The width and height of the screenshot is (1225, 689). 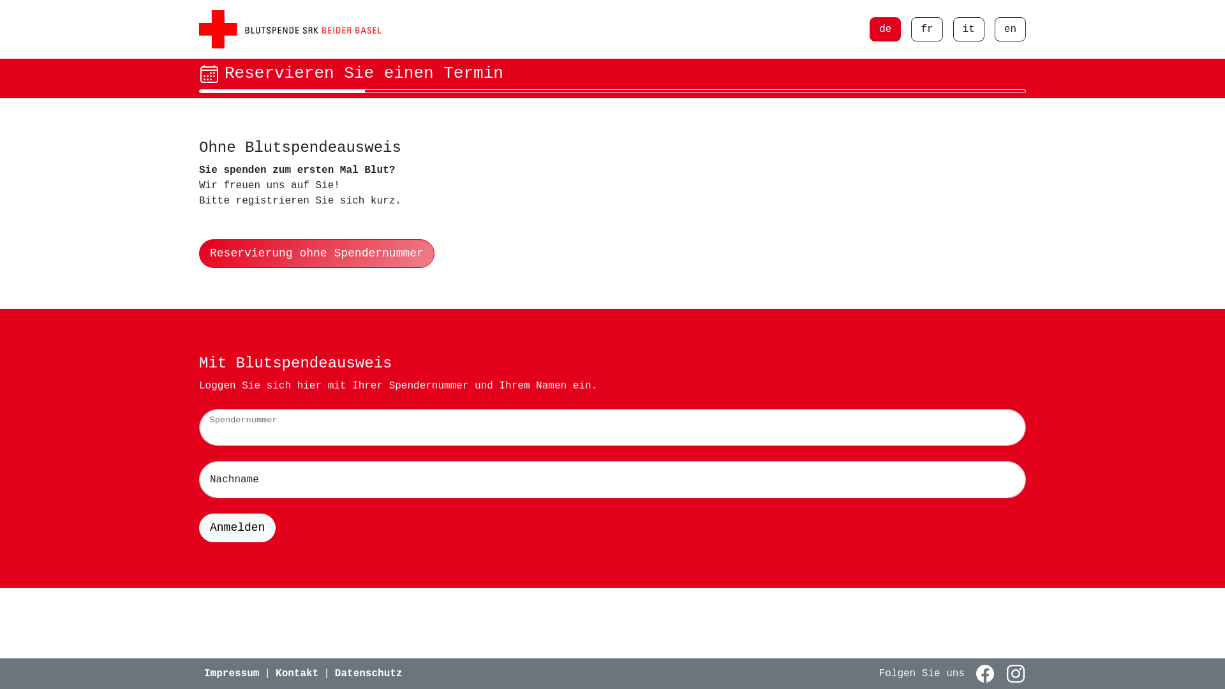 What do you see at coordinates (1011, 674) in the screenshot?
I see `ionicons-v5_logos` at bounding box center [1011, 674].